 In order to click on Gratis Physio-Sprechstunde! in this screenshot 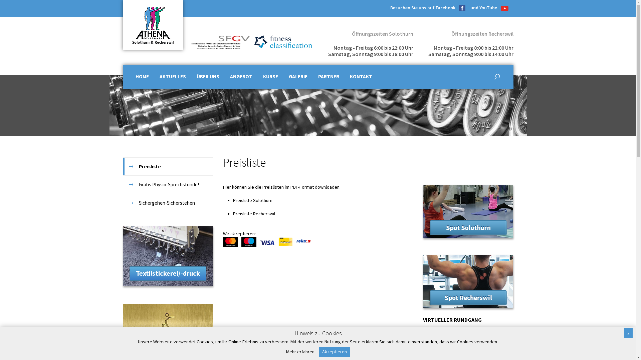, I will do `click(168, 185)`.